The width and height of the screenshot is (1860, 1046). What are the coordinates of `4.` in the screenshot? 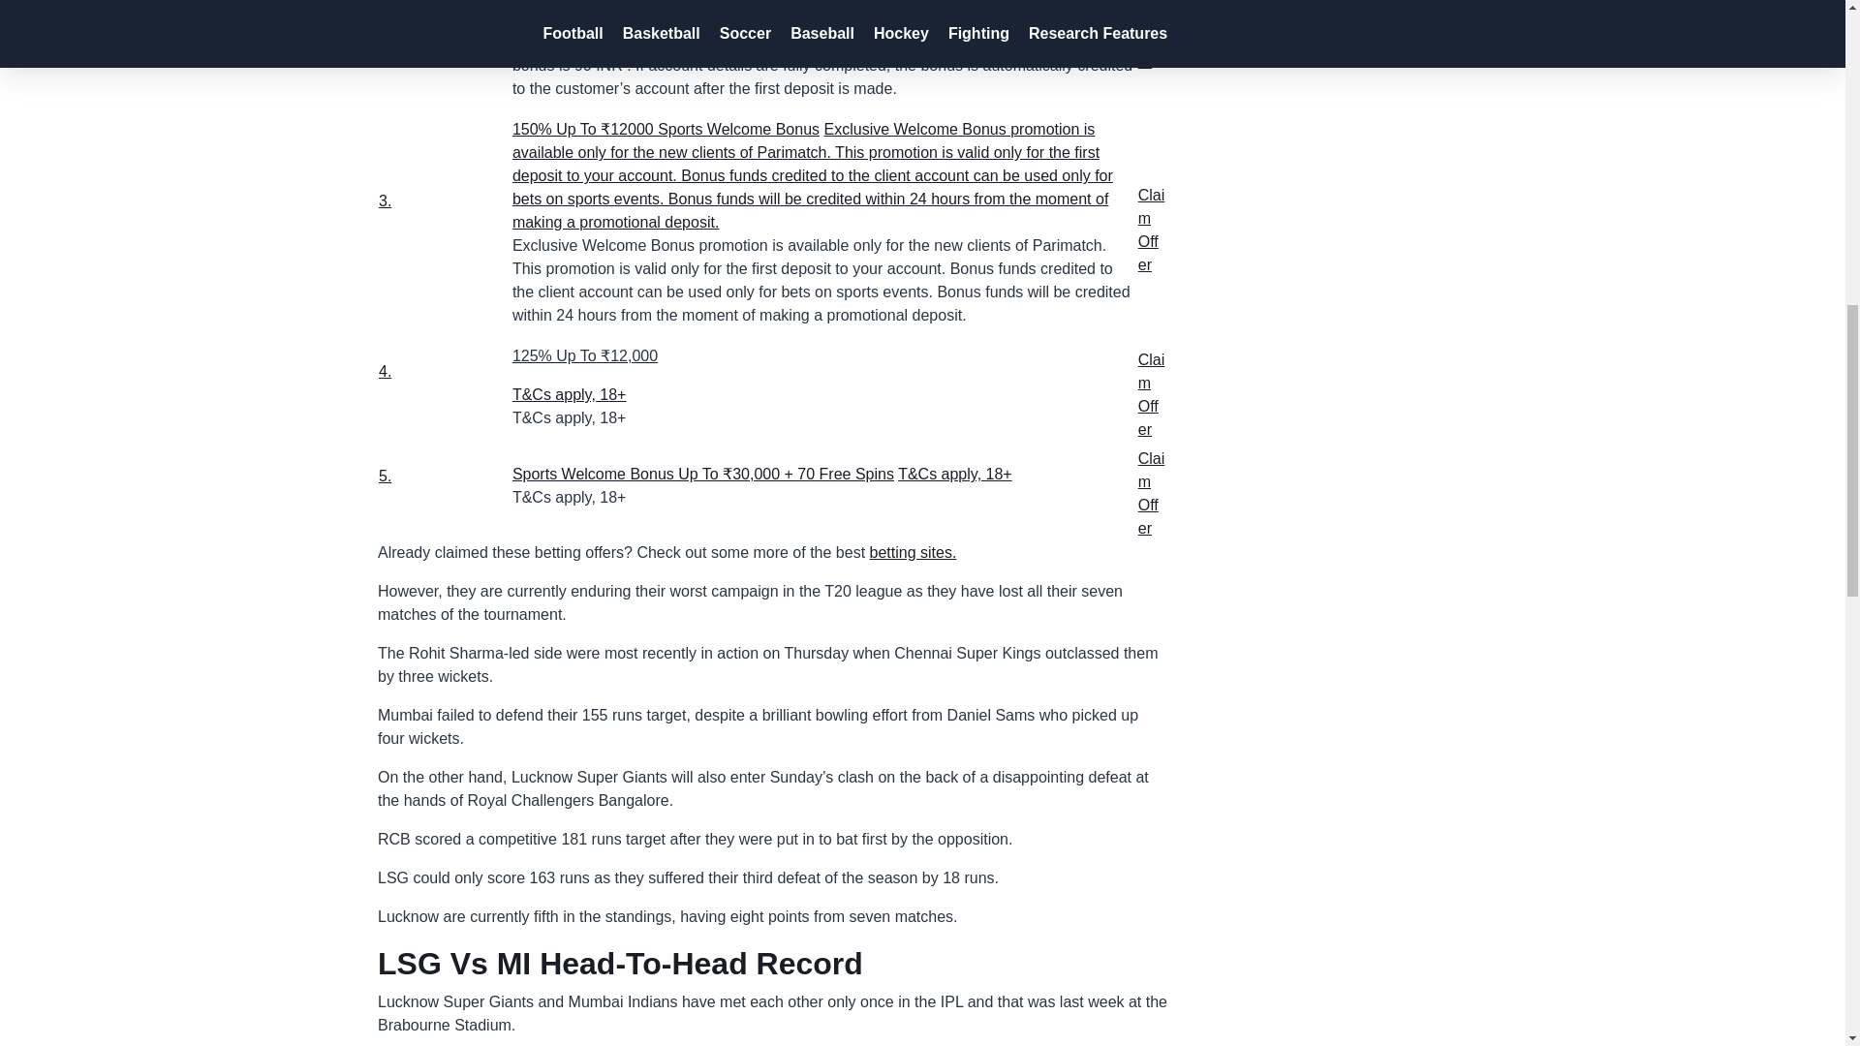 It's located at (444, 387).